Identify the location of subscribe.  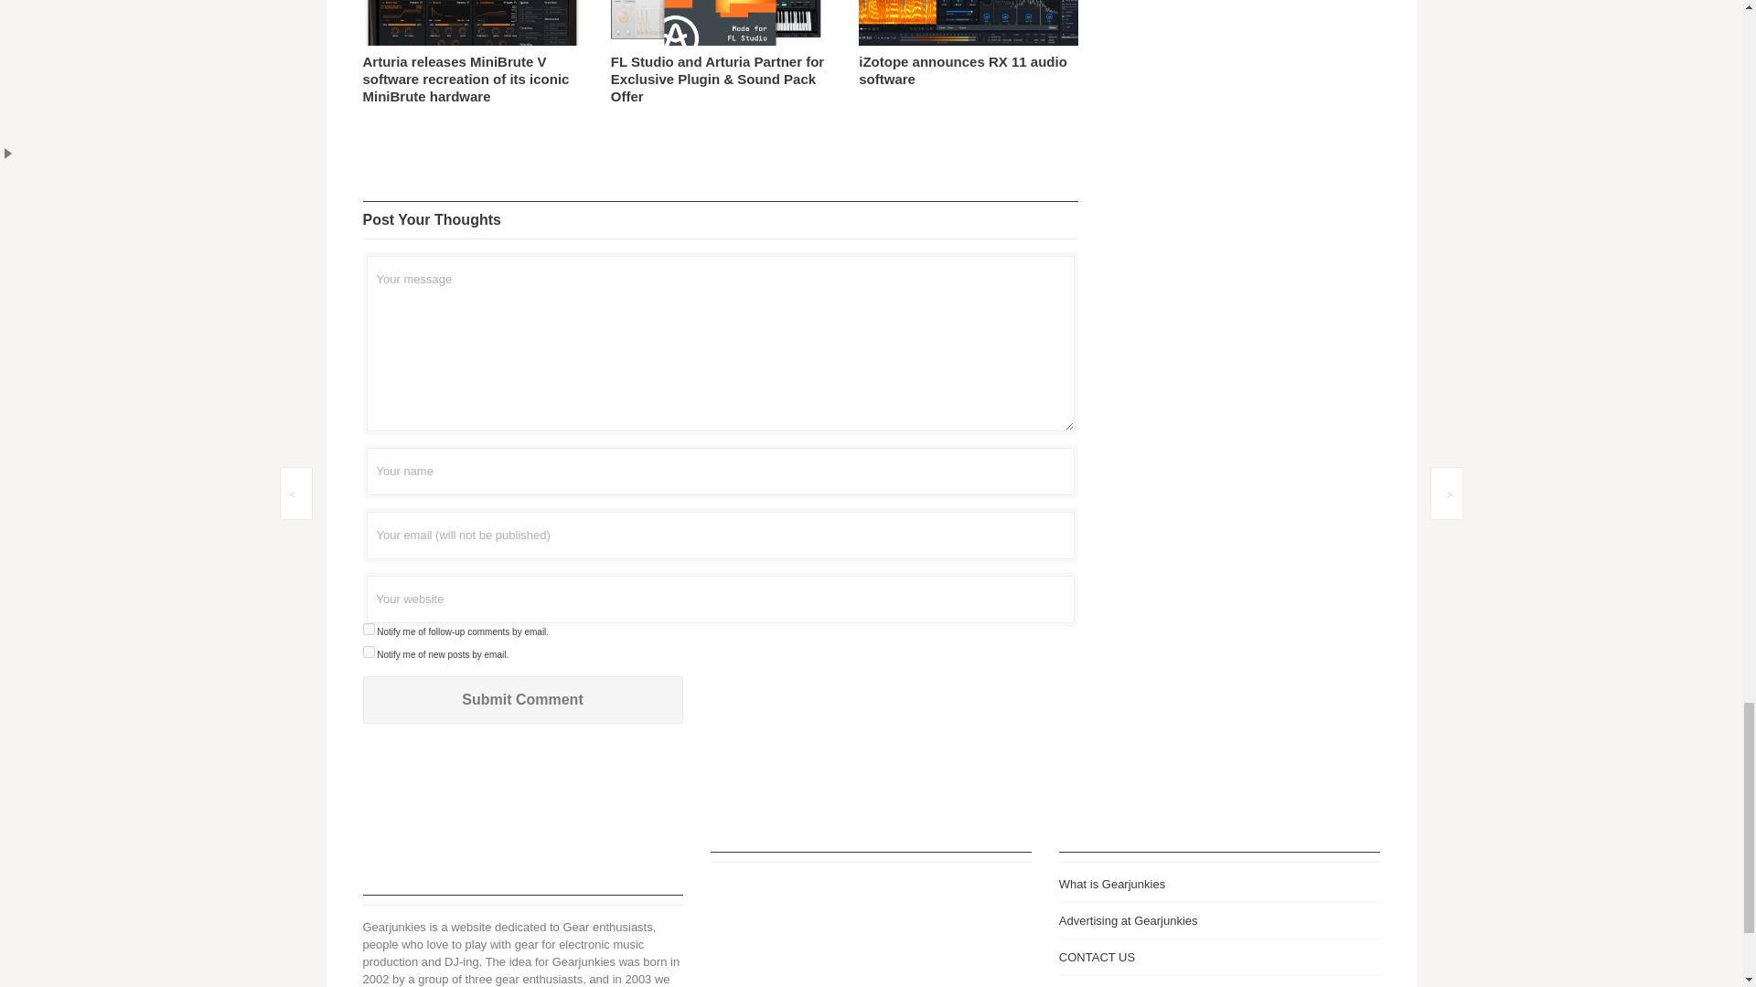
(368, 653).